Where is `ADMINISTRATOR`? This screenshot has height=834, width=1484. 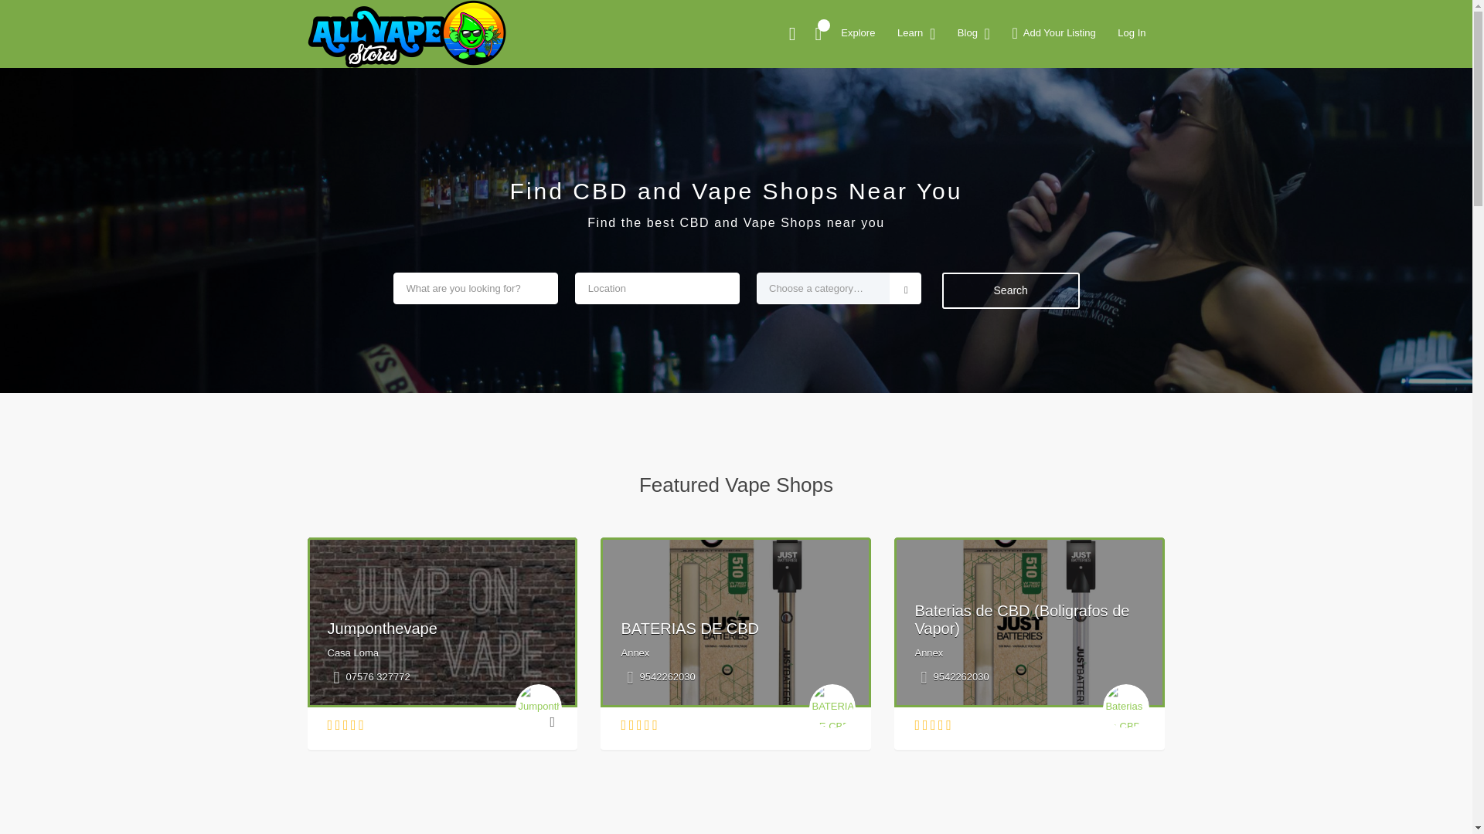 ADMINISTRATOR is located at coordinates (425, 121).